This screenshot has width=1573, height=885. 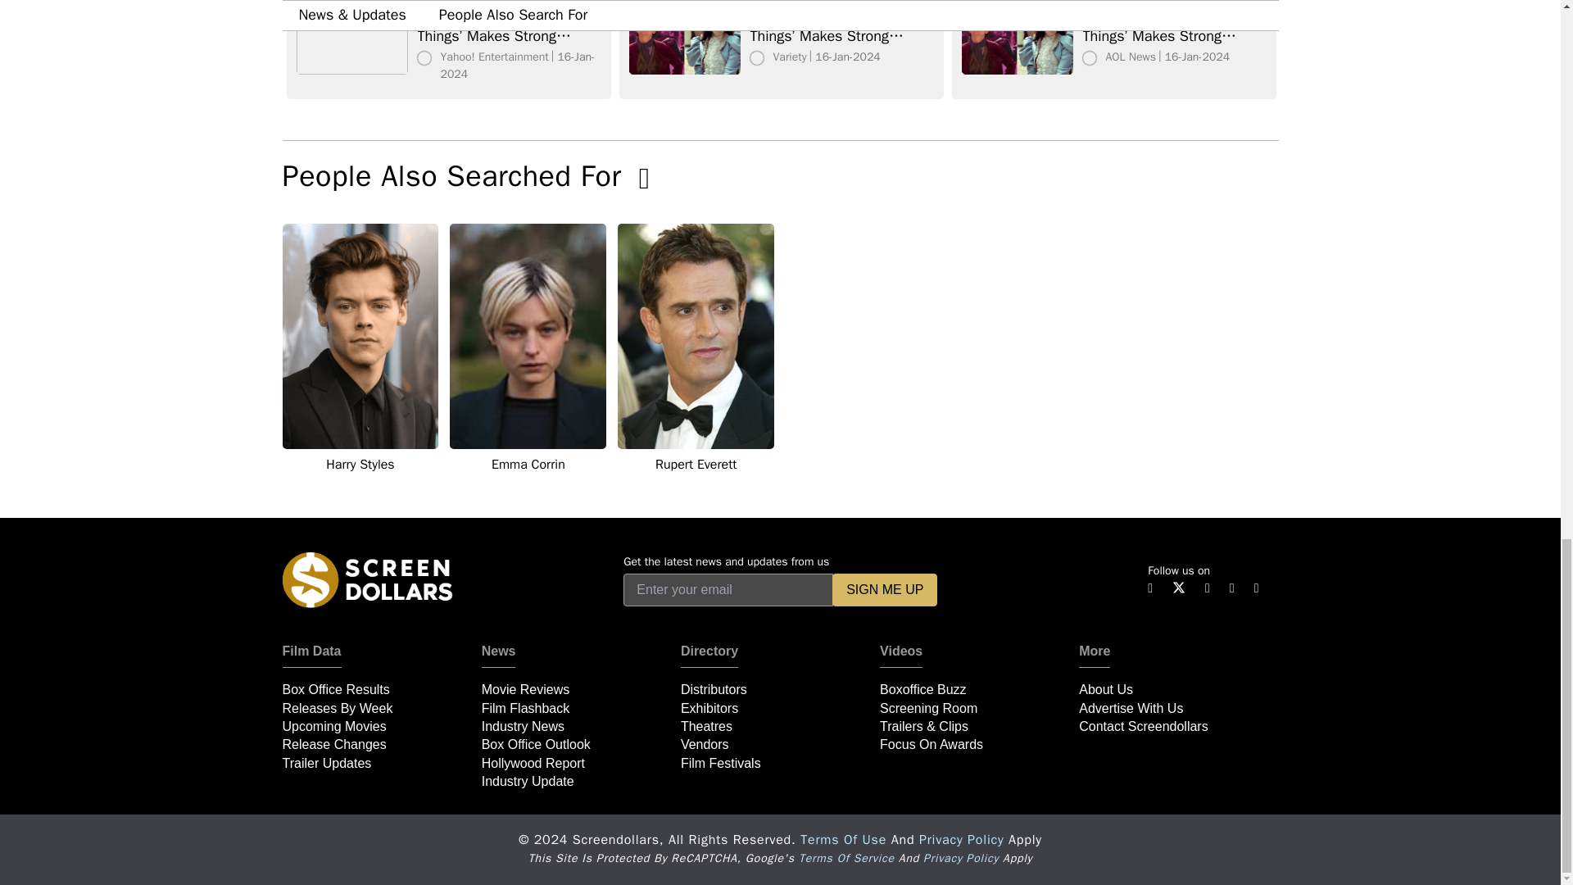 I want to click on Trailer Updates, so click(x=326, y=763).